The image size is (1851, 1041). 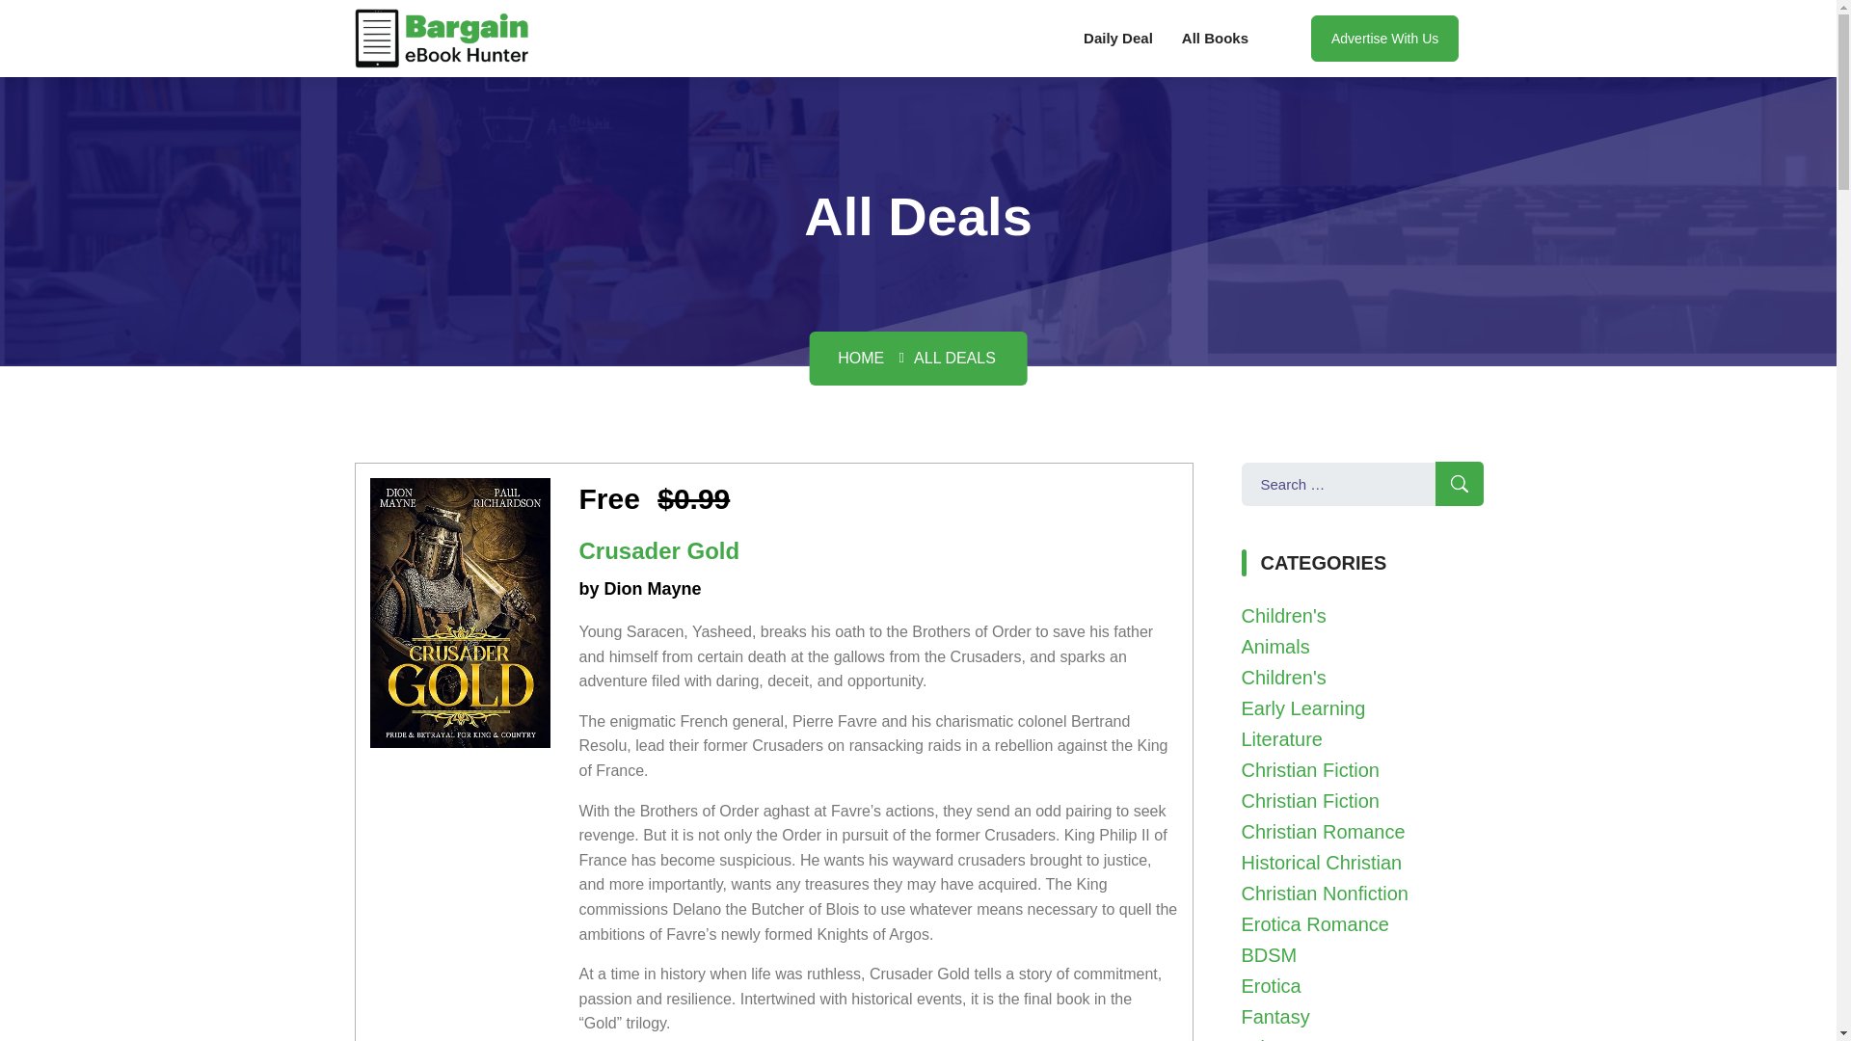 What do you see at coordinates (1325, 893) in the screenshot?
I see `Christian Nonfiction` at bounding box center [1325, 893].